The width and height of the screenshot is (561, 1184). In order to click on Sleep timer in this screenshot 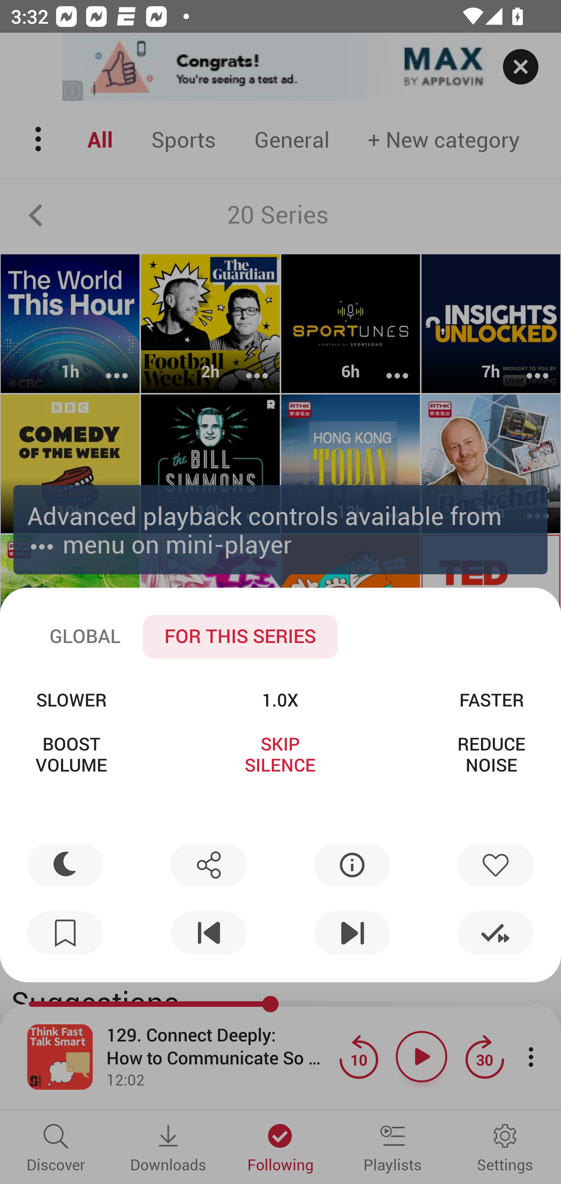, I will do `click(65, 865)`.